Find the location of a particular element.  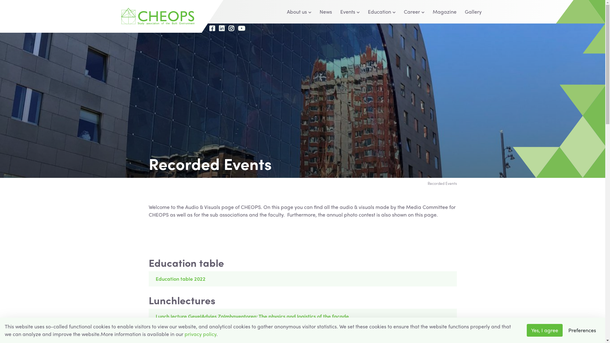

News is located at coordinates (326, 12).